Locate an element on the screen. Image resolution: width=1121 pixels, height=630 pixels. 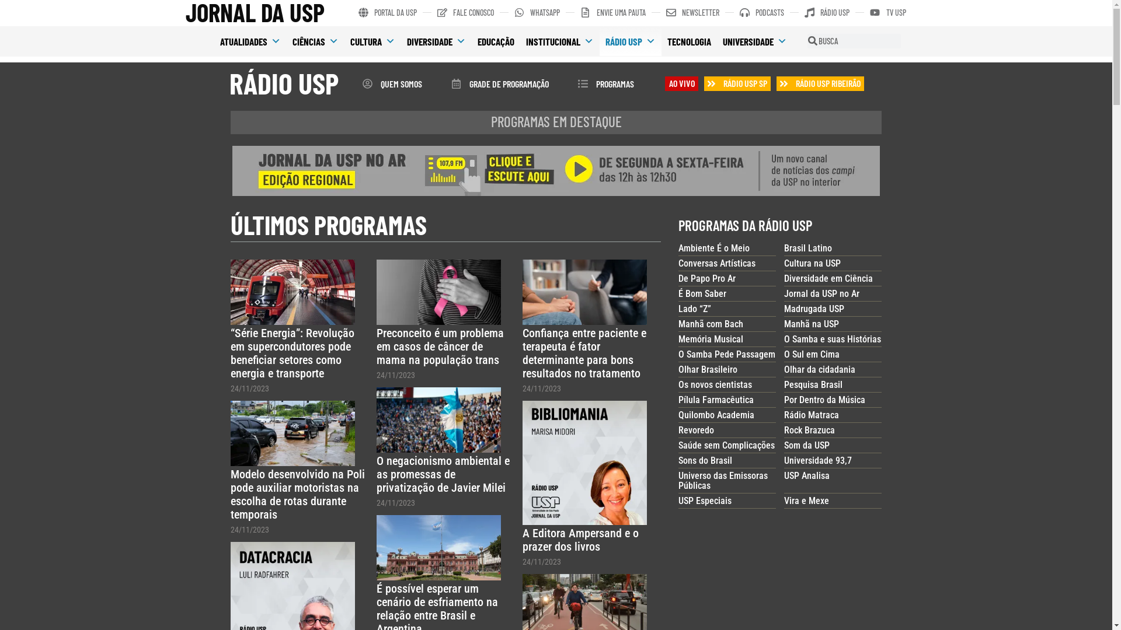
Som da USP is located at coordinates (807, 446).